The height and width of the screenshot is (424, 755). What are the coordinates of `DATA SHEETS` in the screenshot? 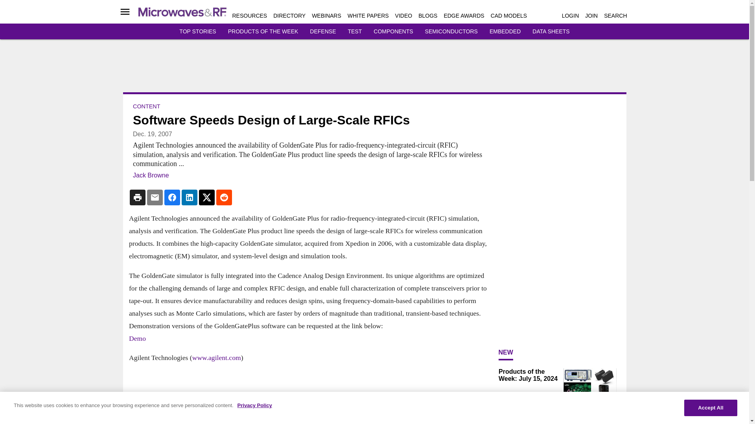 It's located at (551, 31).